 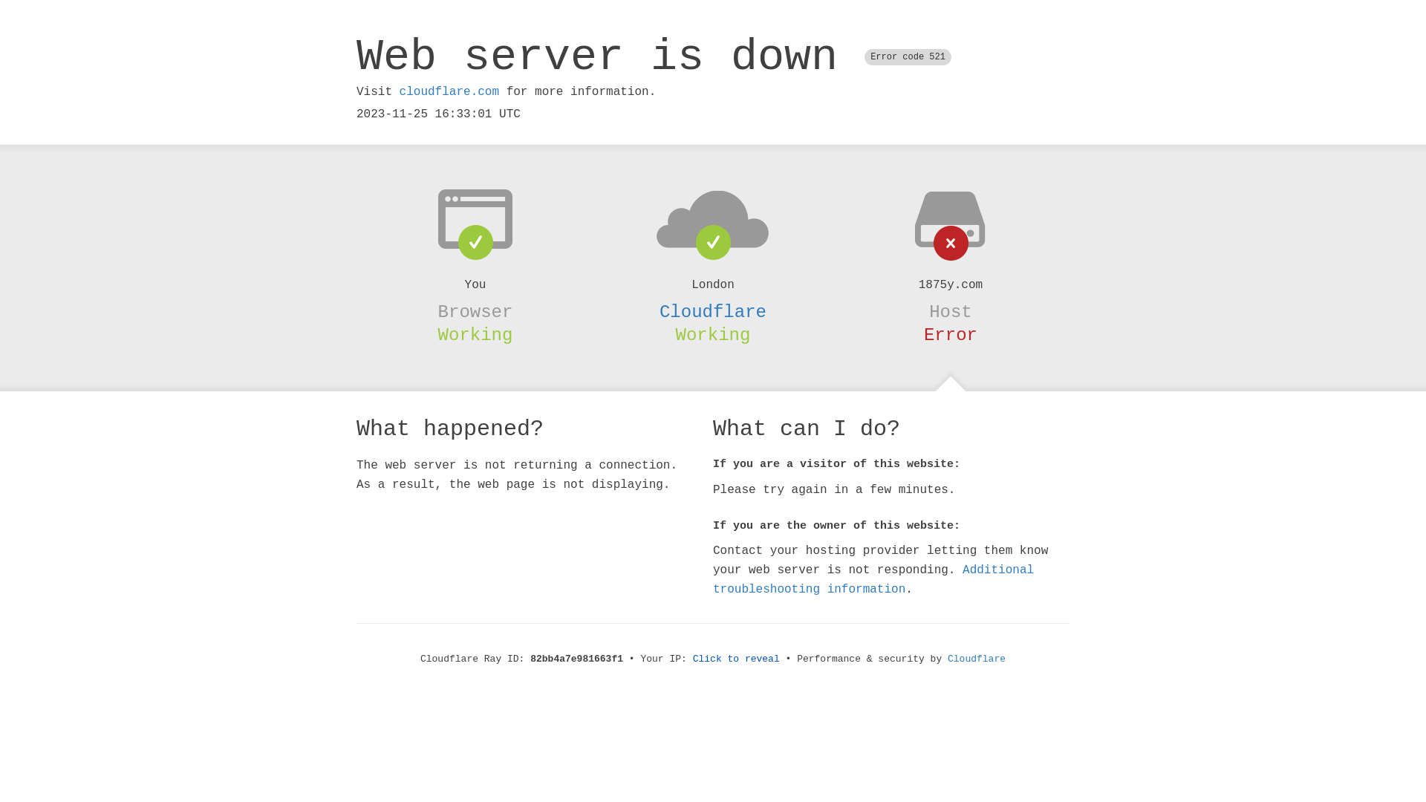 I want to click on Cloudflare, so click(x=713, y=312).